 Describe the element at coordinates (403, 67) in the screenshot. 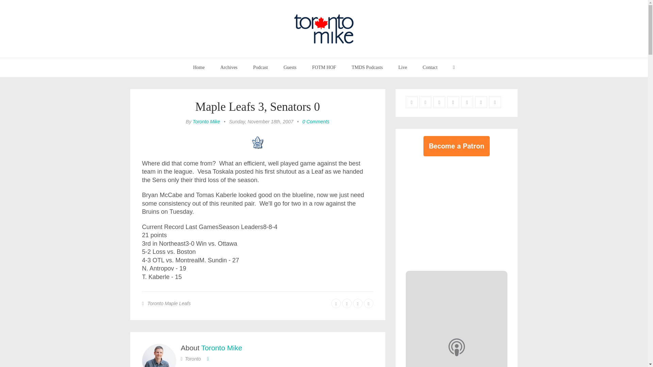

I see `Live` at that location.